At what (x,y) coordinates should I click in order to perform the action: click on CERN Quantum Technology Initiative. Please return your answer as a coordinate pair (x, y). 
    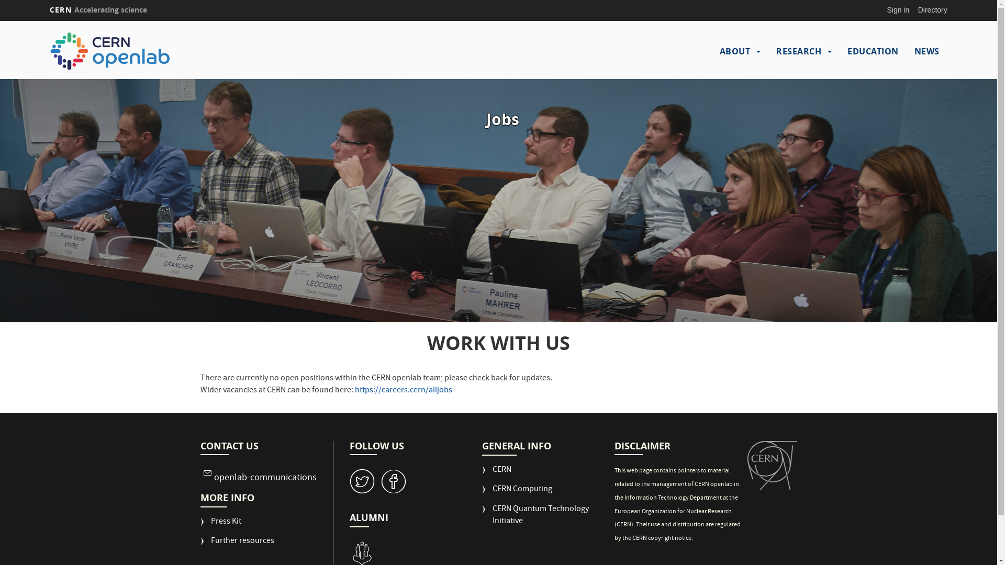
    Looking at the image, I should click on (549, 520).